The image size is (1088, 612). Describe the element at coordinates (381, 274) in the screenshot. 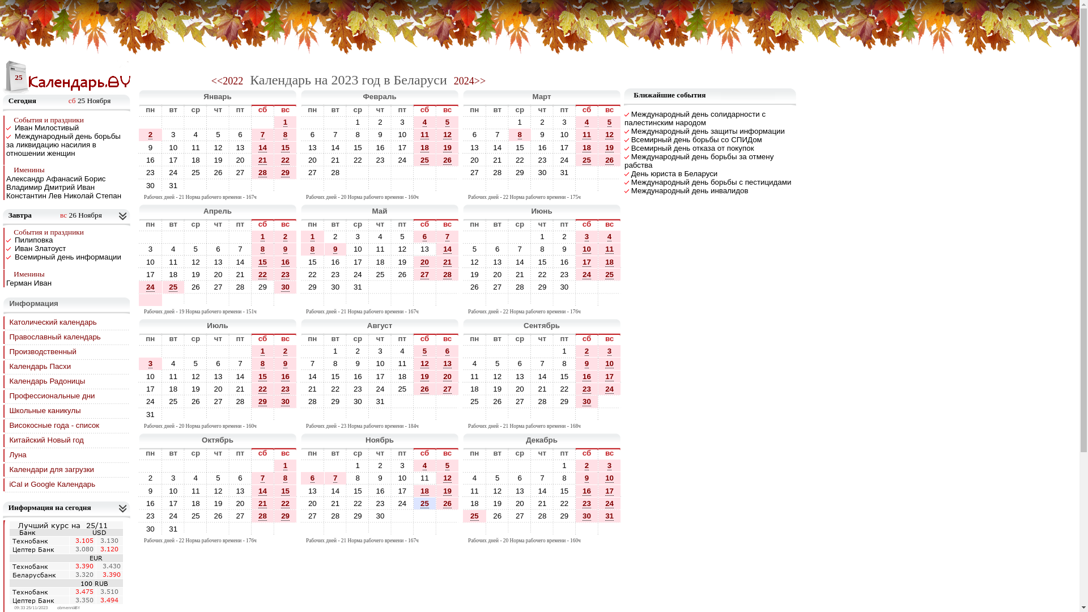

I see `25` at that location.